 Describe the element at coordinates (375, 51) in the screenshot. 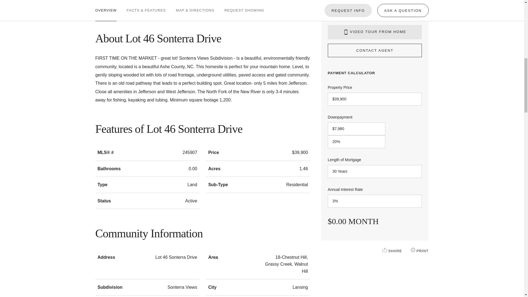

I see `CONTACT AGENT` at that location.